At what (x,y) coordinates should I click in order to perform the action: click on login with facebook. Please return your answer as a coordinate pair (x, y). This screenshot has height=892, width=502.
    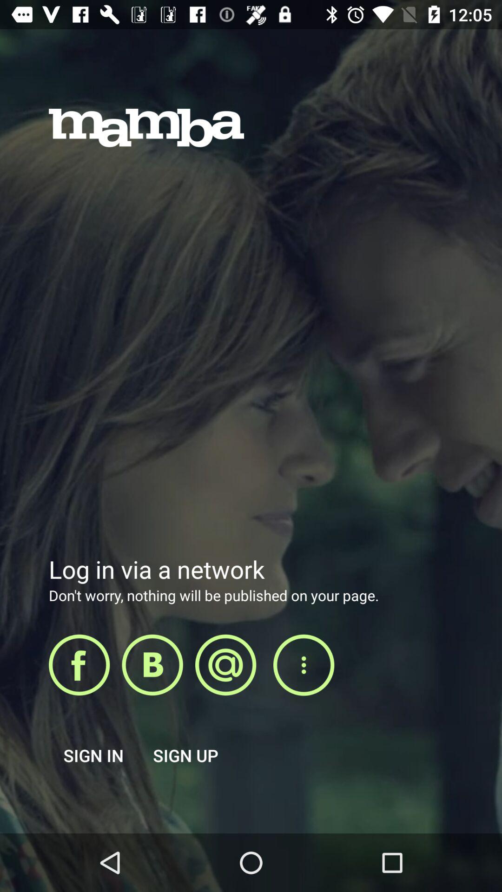
    Looking at the image, I should click on (79, 665).